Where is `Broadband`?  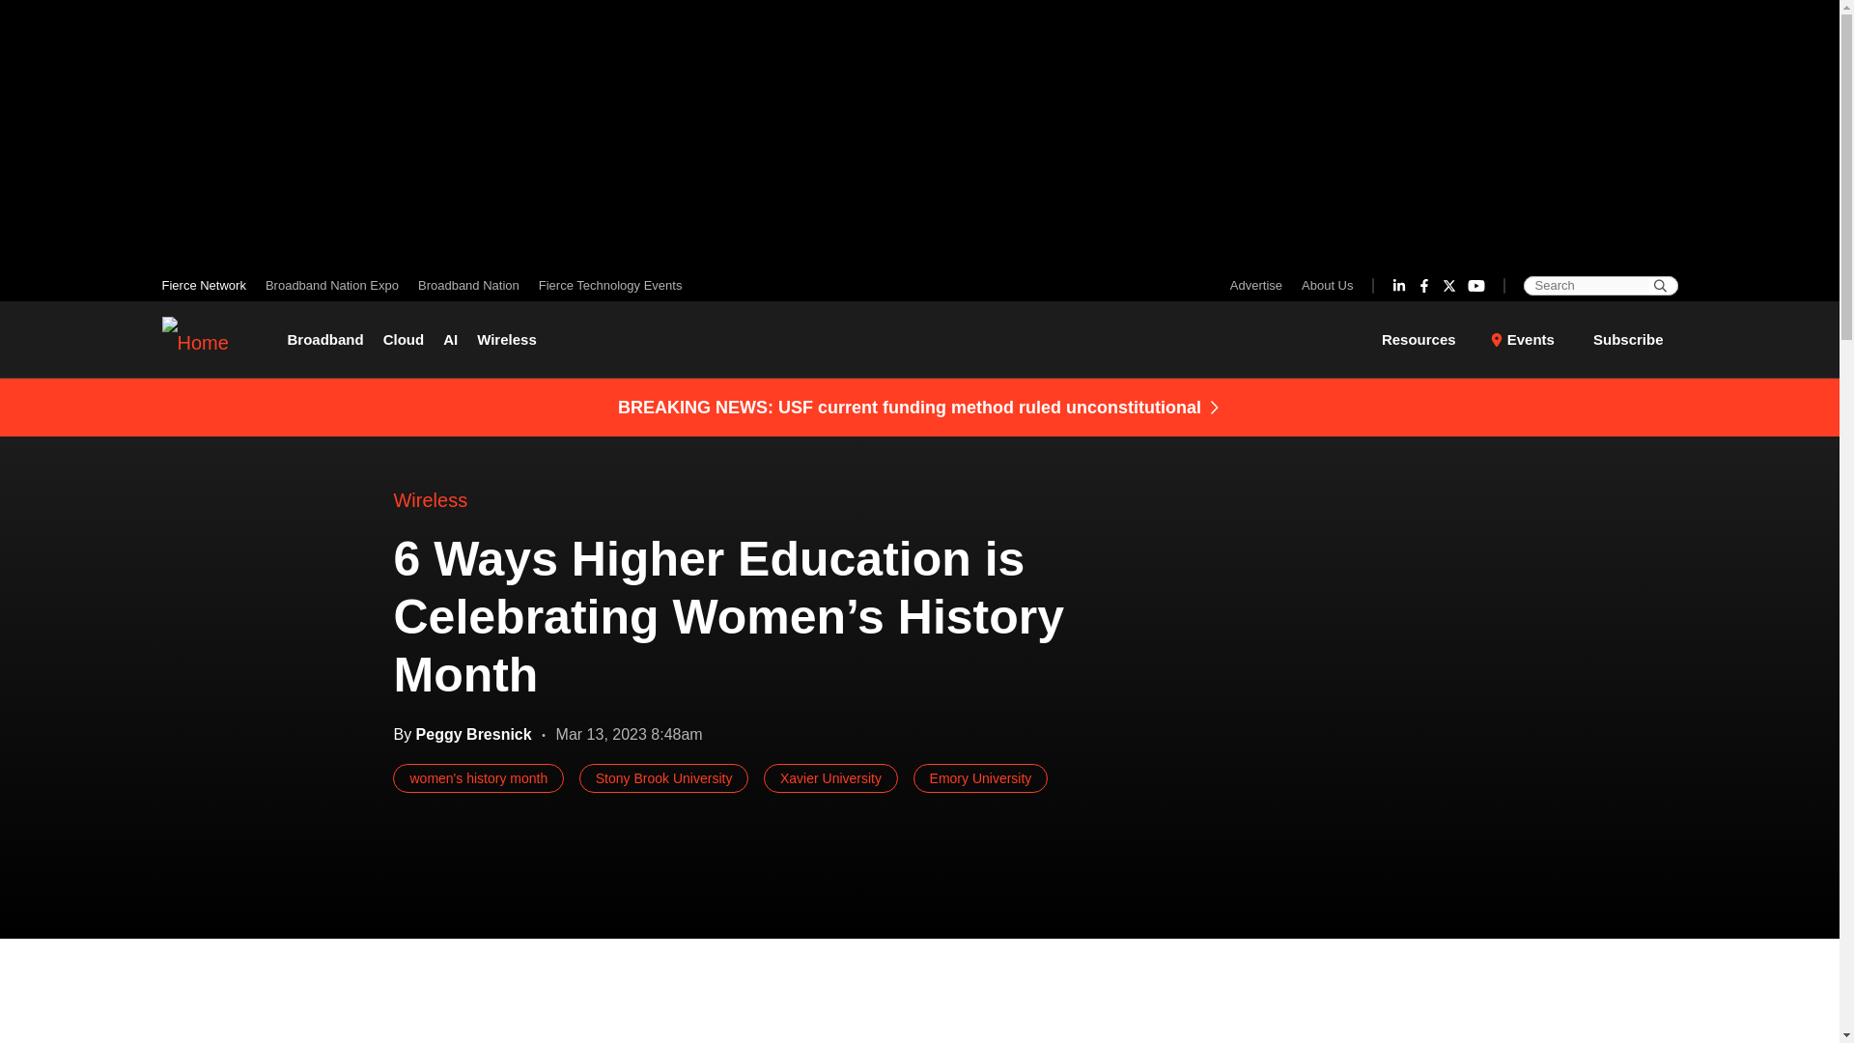 Broadband is located at coordinates (330, 340).